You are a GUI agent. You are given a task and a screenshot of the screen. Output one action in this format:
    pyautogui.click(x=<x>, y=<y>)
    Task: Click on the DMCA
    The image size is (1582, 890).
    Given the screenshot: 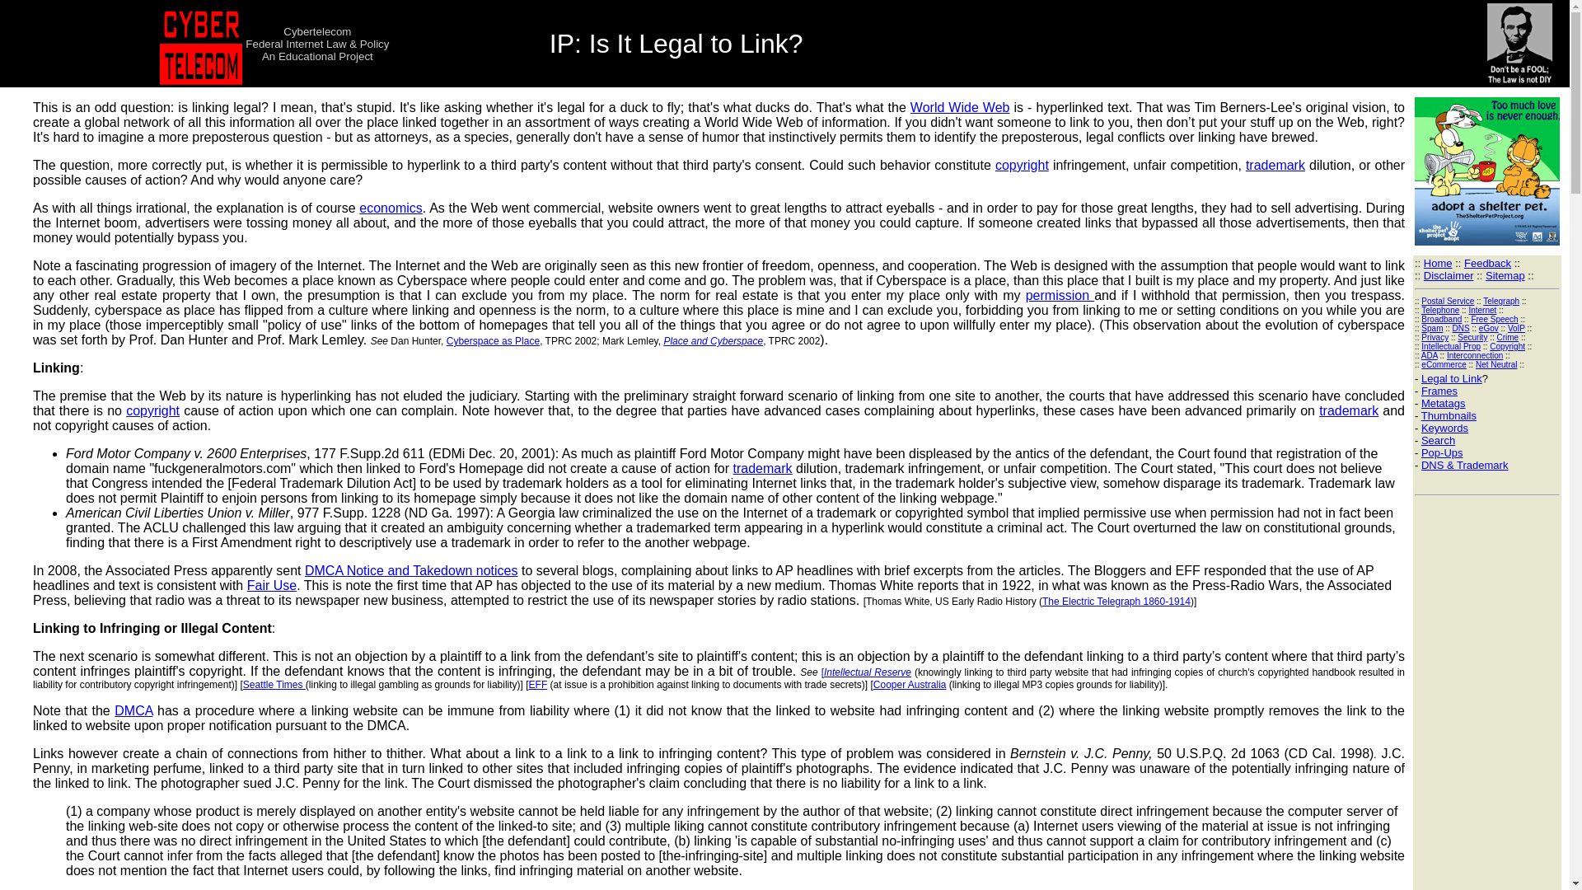 What is the action you would take?
    pyautogui.click(x=133, y=710)
    